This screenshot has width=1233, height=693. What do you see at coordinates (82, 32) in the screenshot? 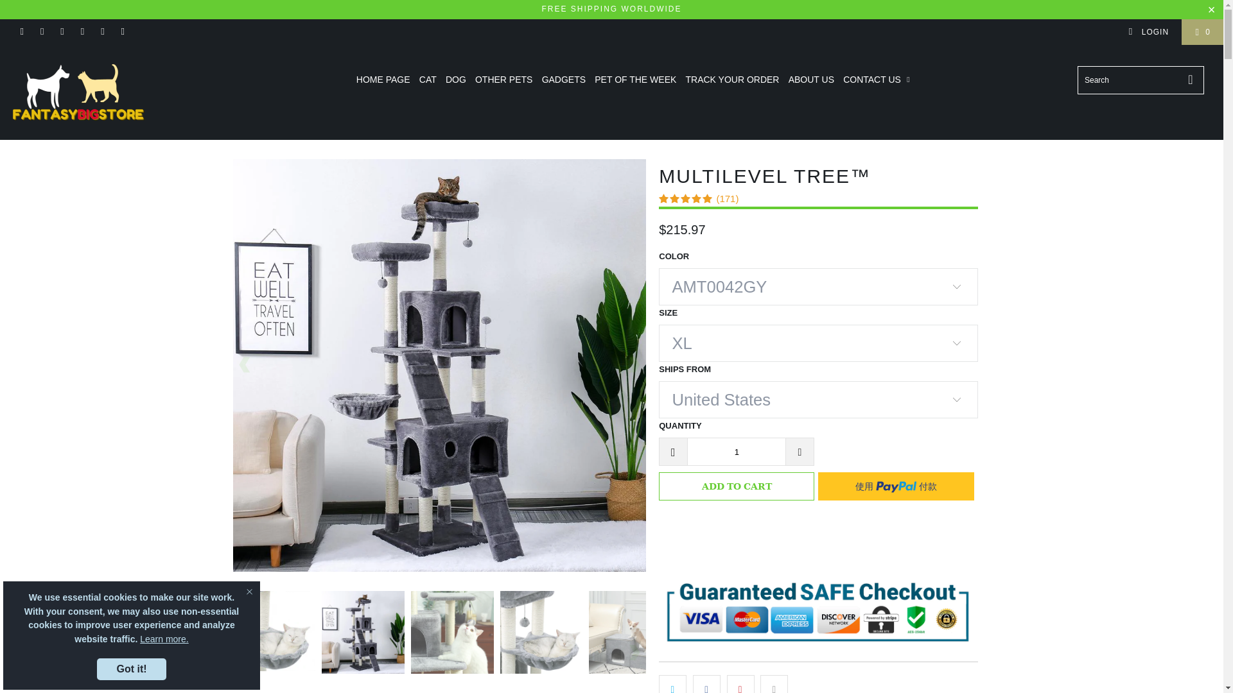
I see `FANTASY BIG STORE on Pinterest` at bounding box center [82, 32].